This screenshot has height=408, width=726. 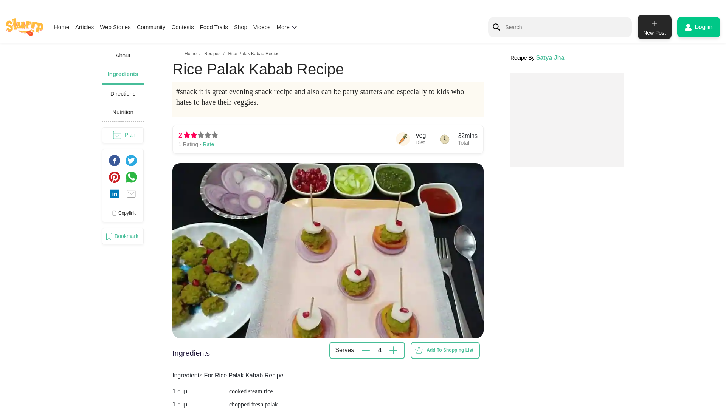 I want to click on Contests, so click(x=182, y=26).